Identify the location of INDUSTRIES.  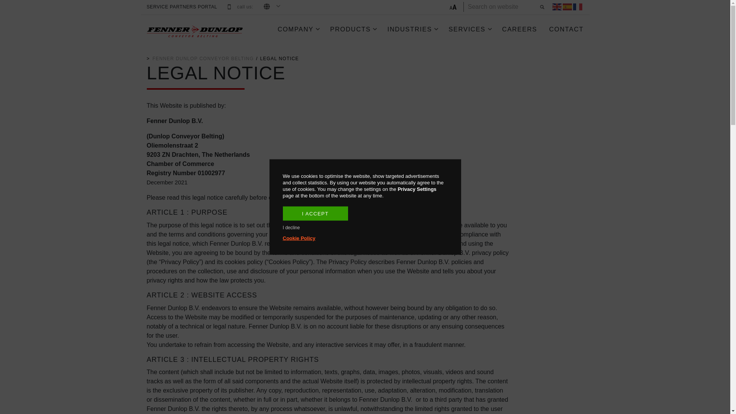
(412, 29).